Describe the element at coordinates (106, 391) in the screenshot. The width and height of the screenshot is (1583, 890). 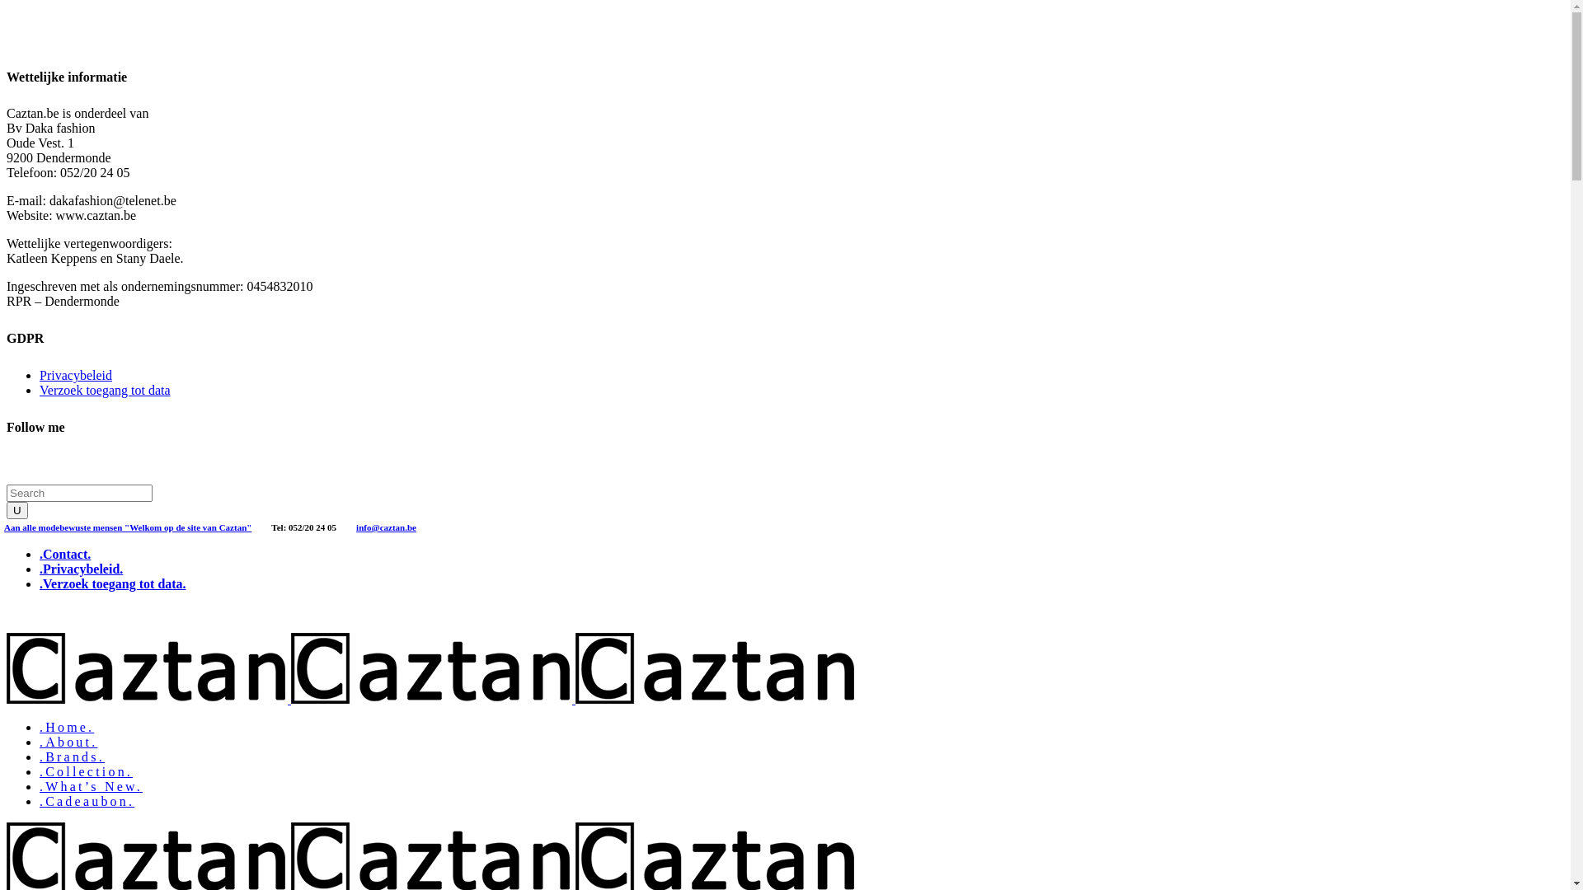
I see `Verzoek toegang tot data` at that location.